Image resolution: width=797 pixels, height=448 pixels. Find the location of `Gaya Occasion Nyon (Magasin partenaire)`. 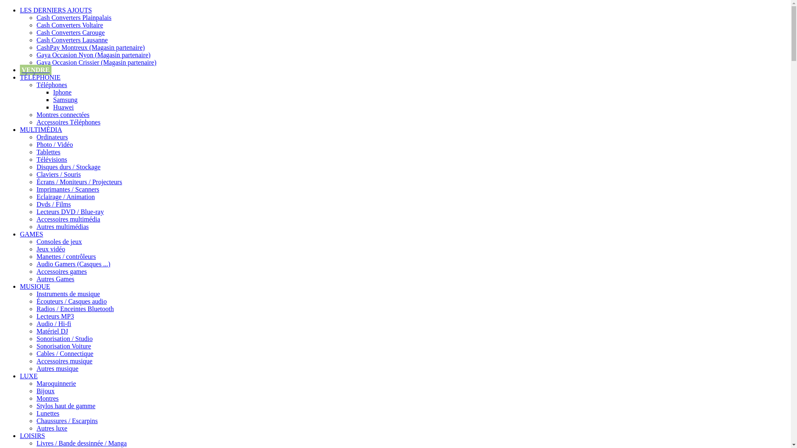

Gaya Occasion Nyon (Magasin partenaire) is located at coordinates (94, 55).